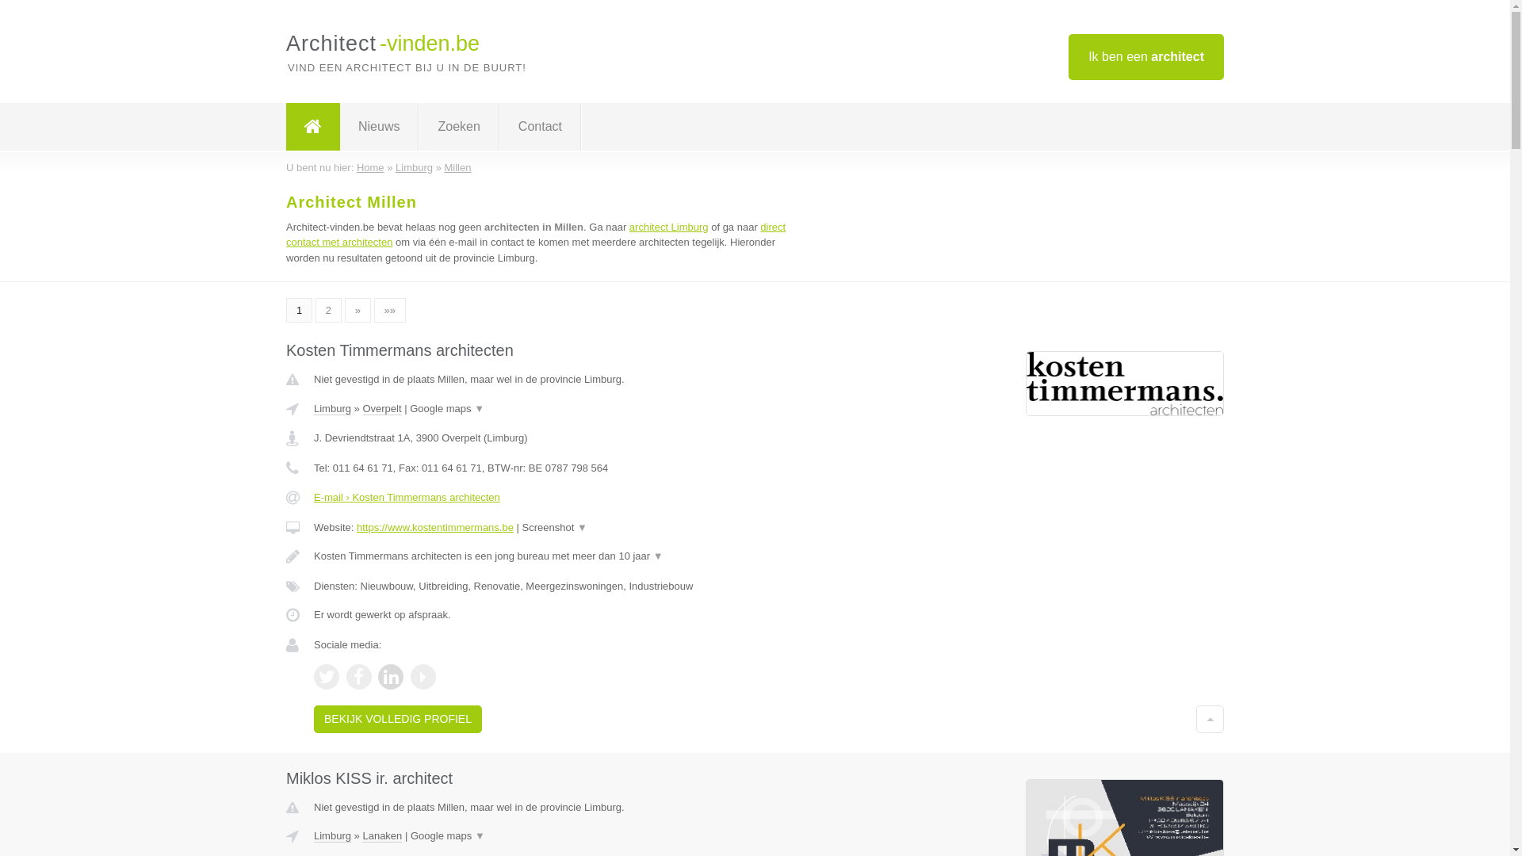  What do you see at coordinates (371, 168) in the screenshot?
I see `Home` at bounding box center [371, 168].